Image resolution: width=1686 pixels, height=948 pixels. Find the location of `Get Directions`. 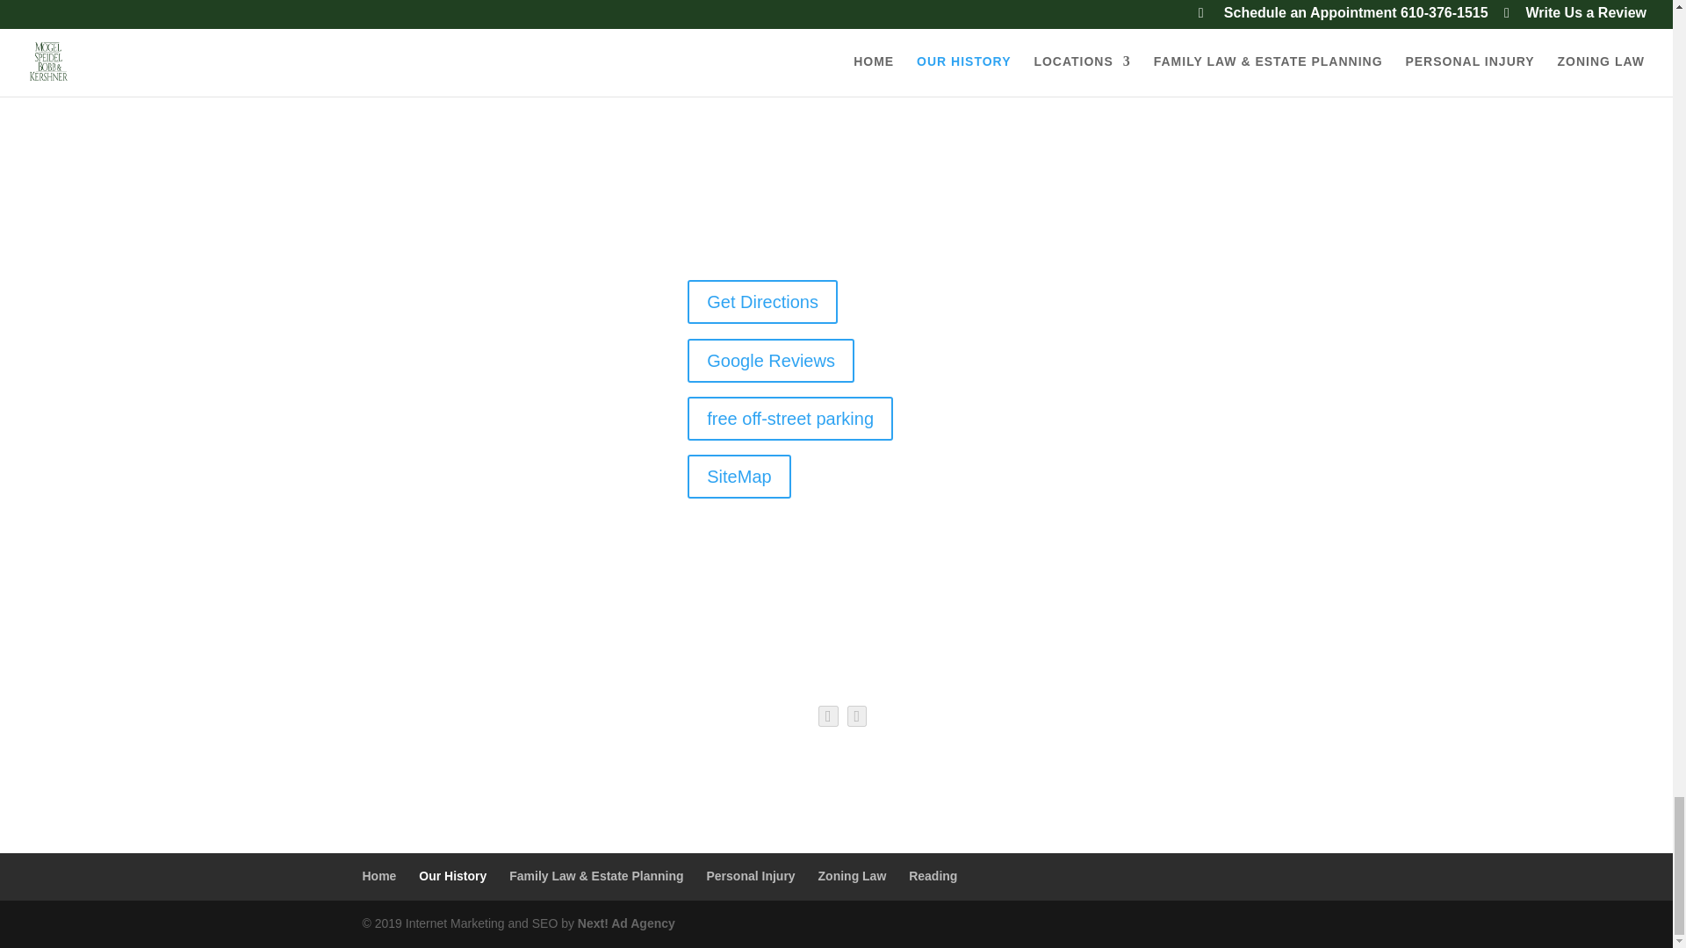

Get Directions is located at coordinates (762, 302).